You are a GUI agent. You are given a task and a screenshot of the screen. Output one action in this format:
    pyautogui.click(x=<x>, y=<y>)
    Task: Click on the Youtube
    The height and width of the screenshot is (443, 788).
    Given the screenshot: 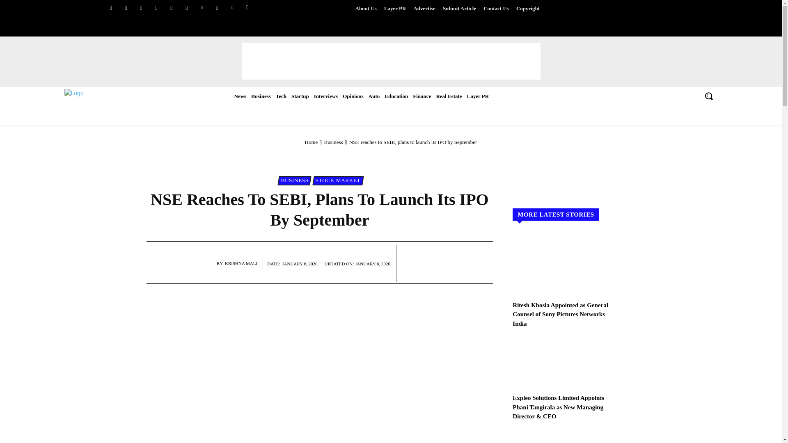 What is the action you would take?
    pyautogui.click(x=141, y=7)
    